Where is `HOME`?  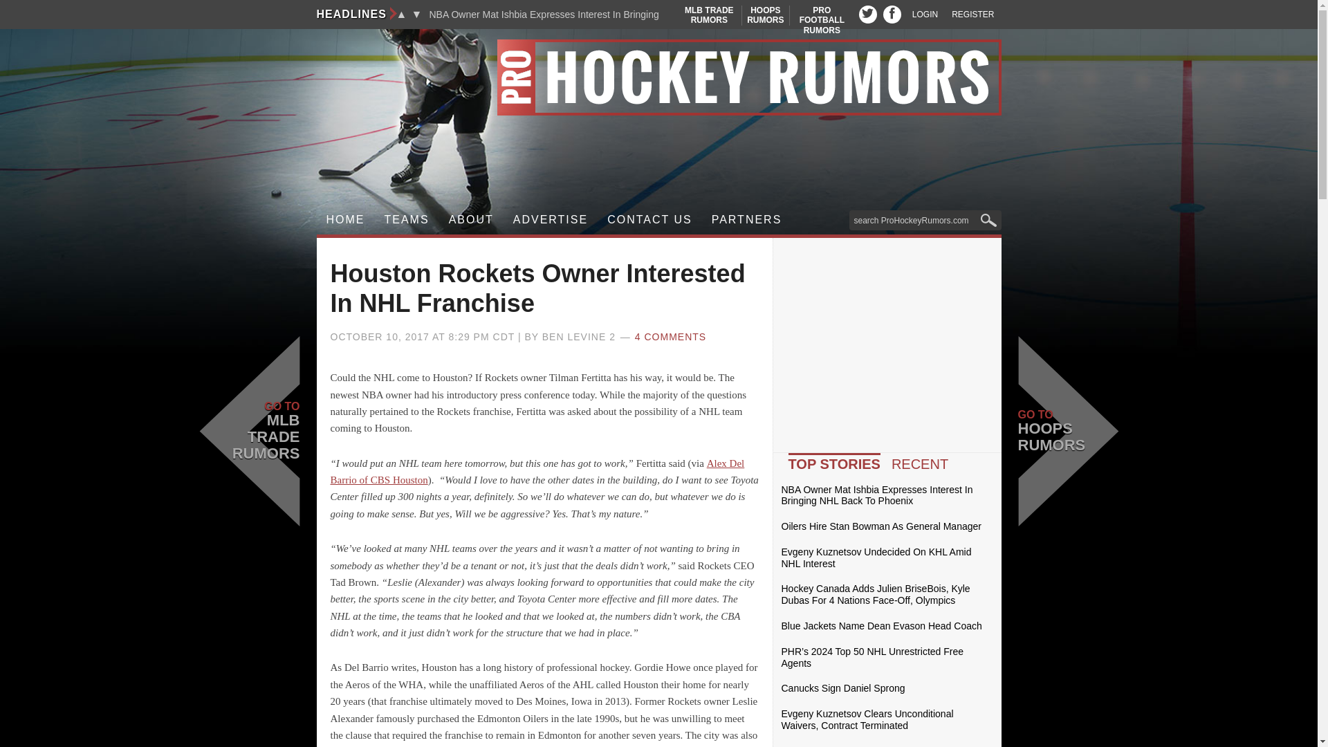 HOME is located at coordinates (867, 14).